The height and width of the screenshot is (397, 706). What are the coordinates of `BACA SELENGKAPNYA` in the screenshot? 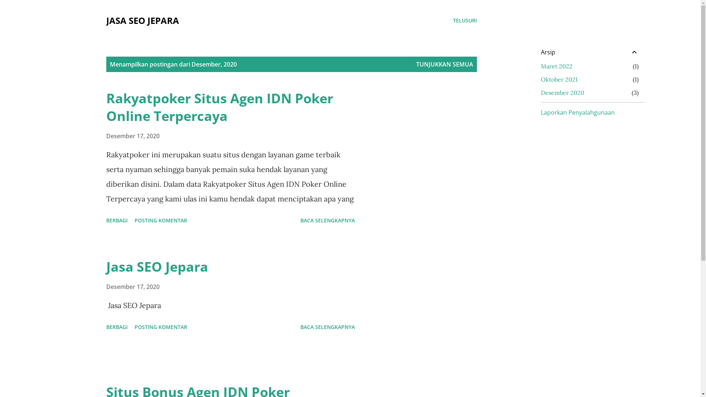 It's located at (327, 221).